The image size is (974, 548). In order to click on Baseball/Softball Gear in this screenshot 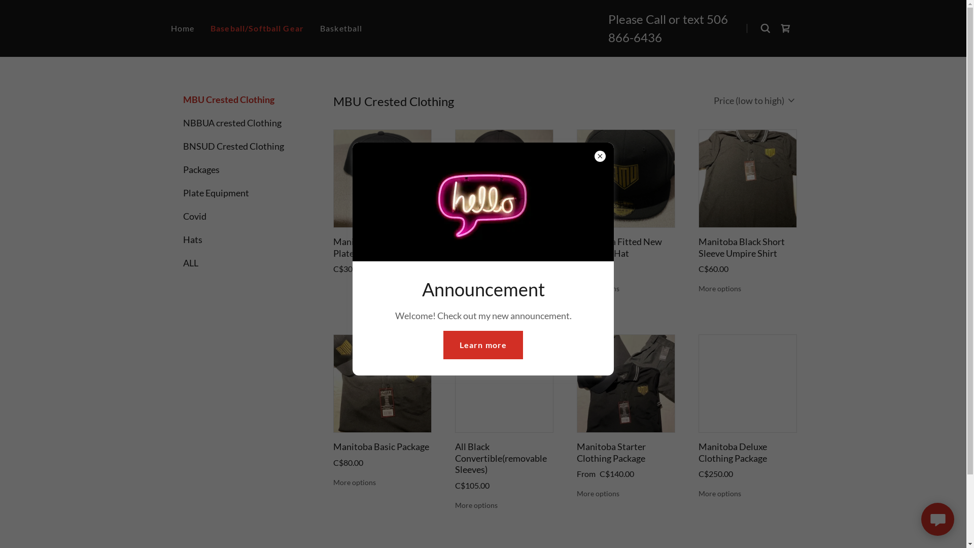, I will do `click(257, 28)`.